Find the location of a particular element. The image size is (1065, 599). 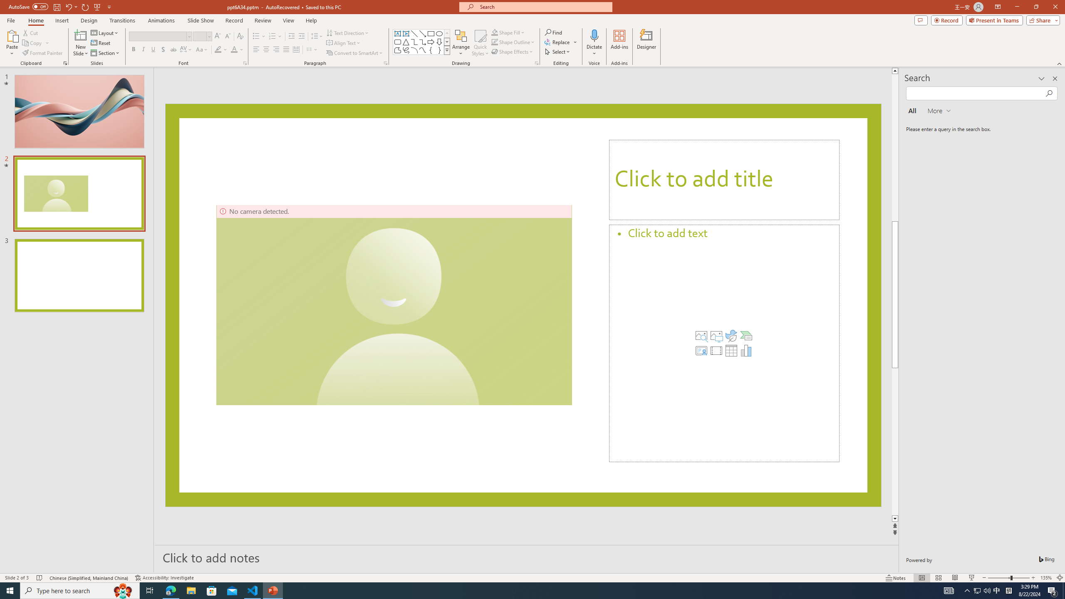

Insert is located at coordinates (62, 20).